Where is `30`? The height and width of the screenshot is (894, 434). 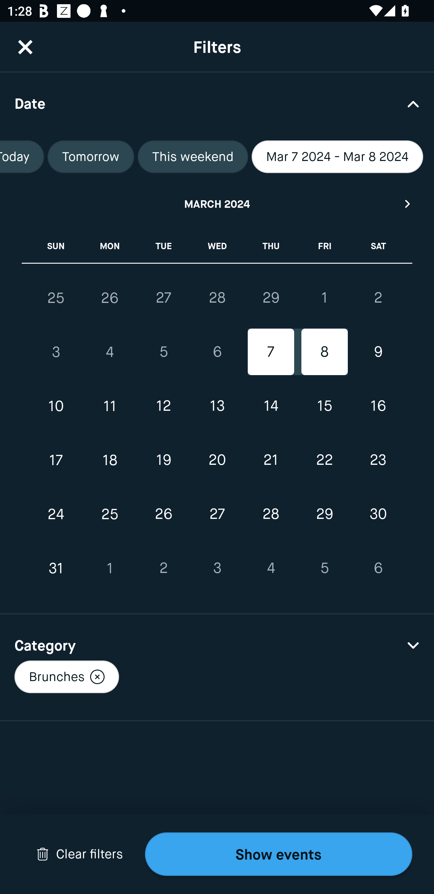
30 is located at coordinates (378, 514).